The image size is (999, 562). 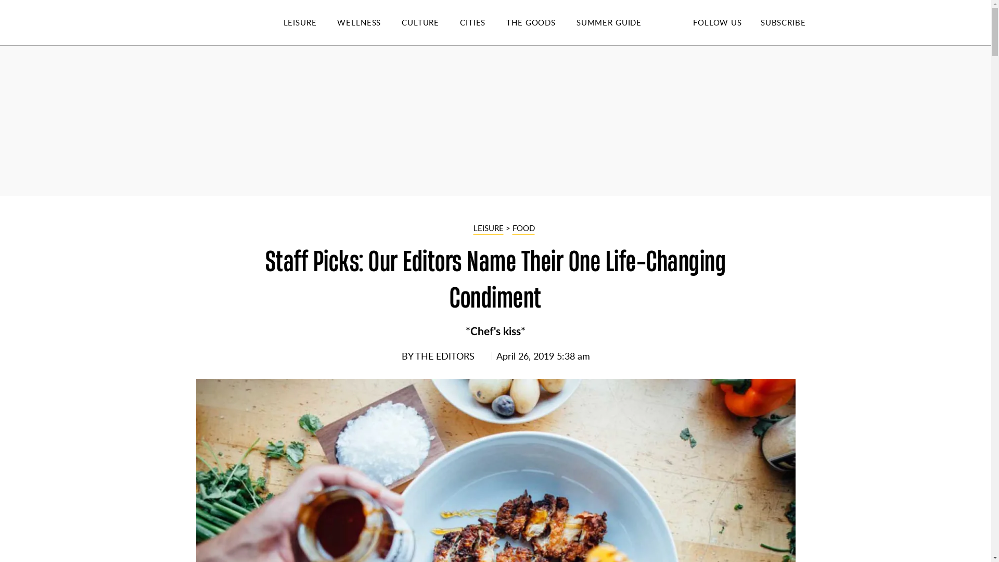 What do you see at coordinates (430, 23) in the screenshot?
I see `CULTURE` at bounding box center [430, 23].